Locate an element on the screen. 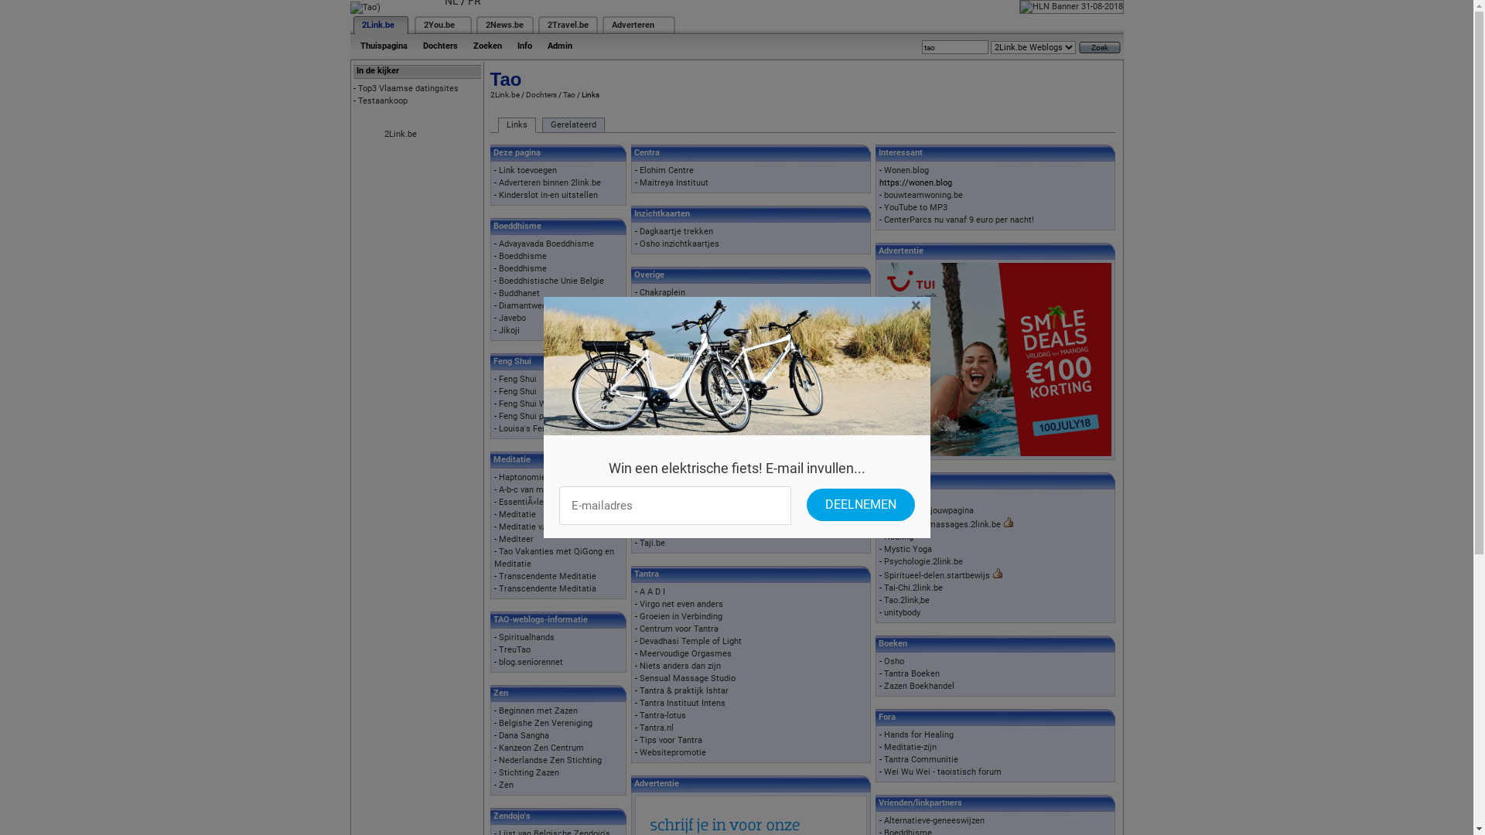 The width and height of the screenshot is (1485, 835). Admin is located at coordinates (560, 46).